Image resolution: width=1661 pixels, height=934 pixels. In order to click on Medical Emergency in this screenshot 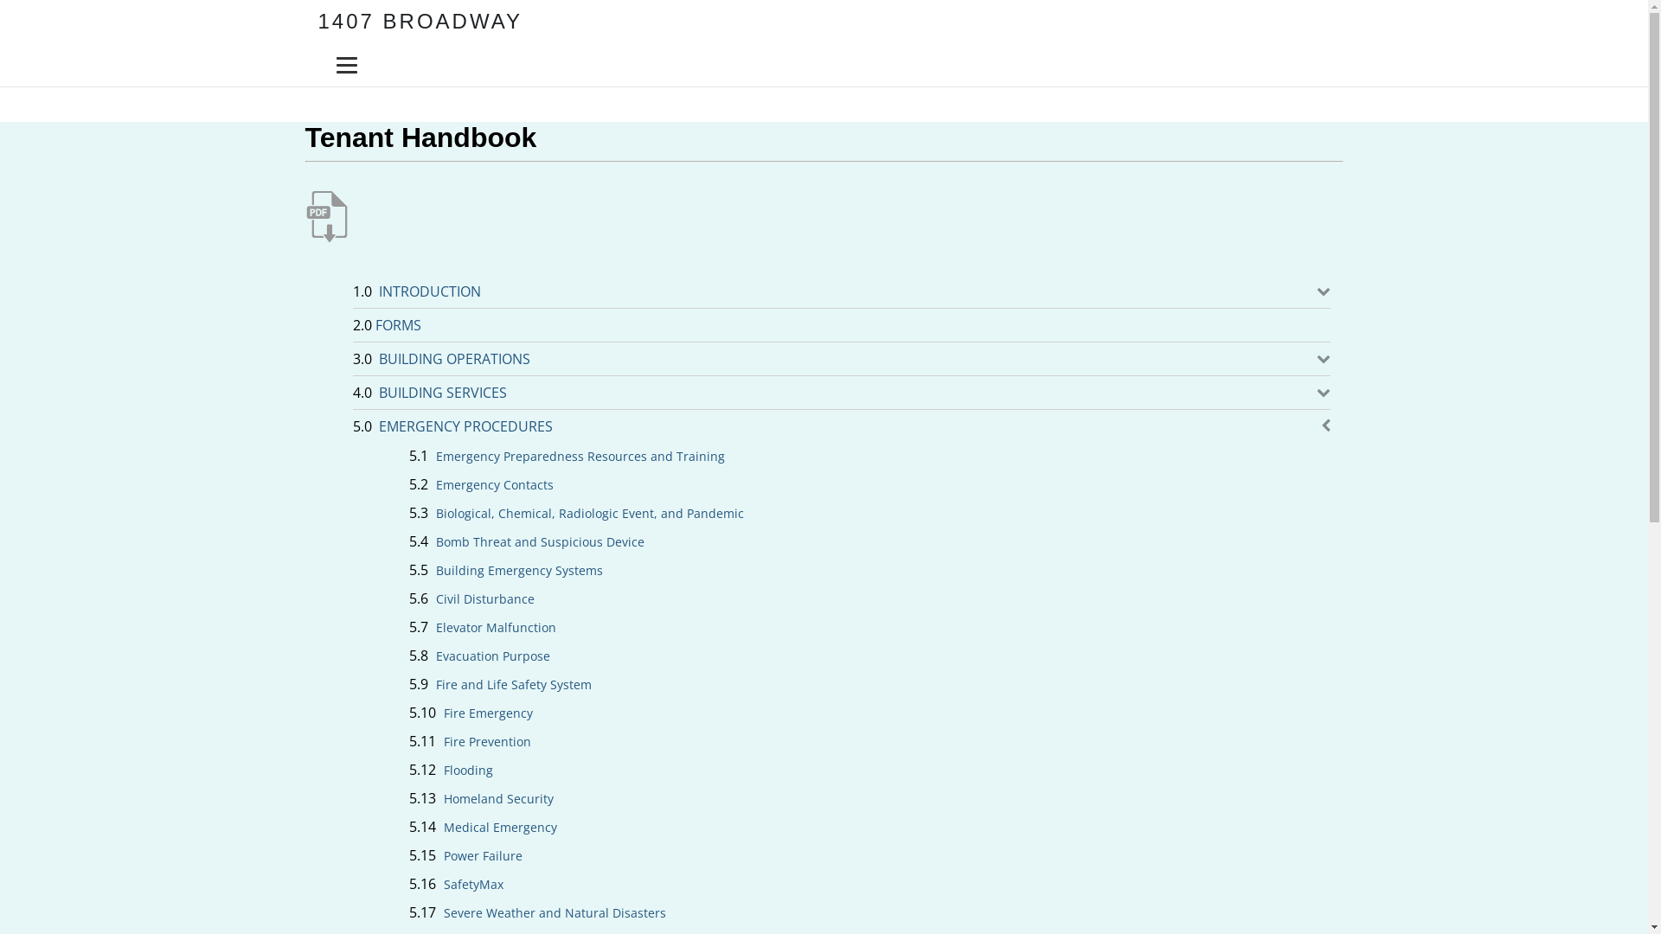, I will do `click(505, 828)`.